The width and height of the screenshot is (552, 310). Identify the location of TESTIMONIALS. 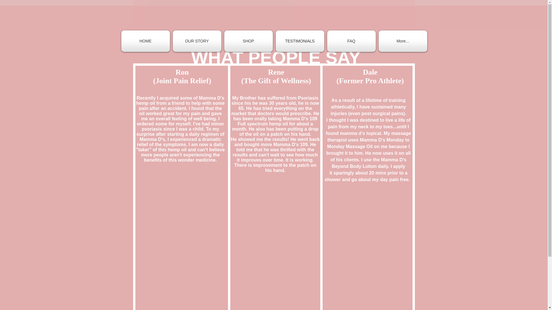
(300, 41).